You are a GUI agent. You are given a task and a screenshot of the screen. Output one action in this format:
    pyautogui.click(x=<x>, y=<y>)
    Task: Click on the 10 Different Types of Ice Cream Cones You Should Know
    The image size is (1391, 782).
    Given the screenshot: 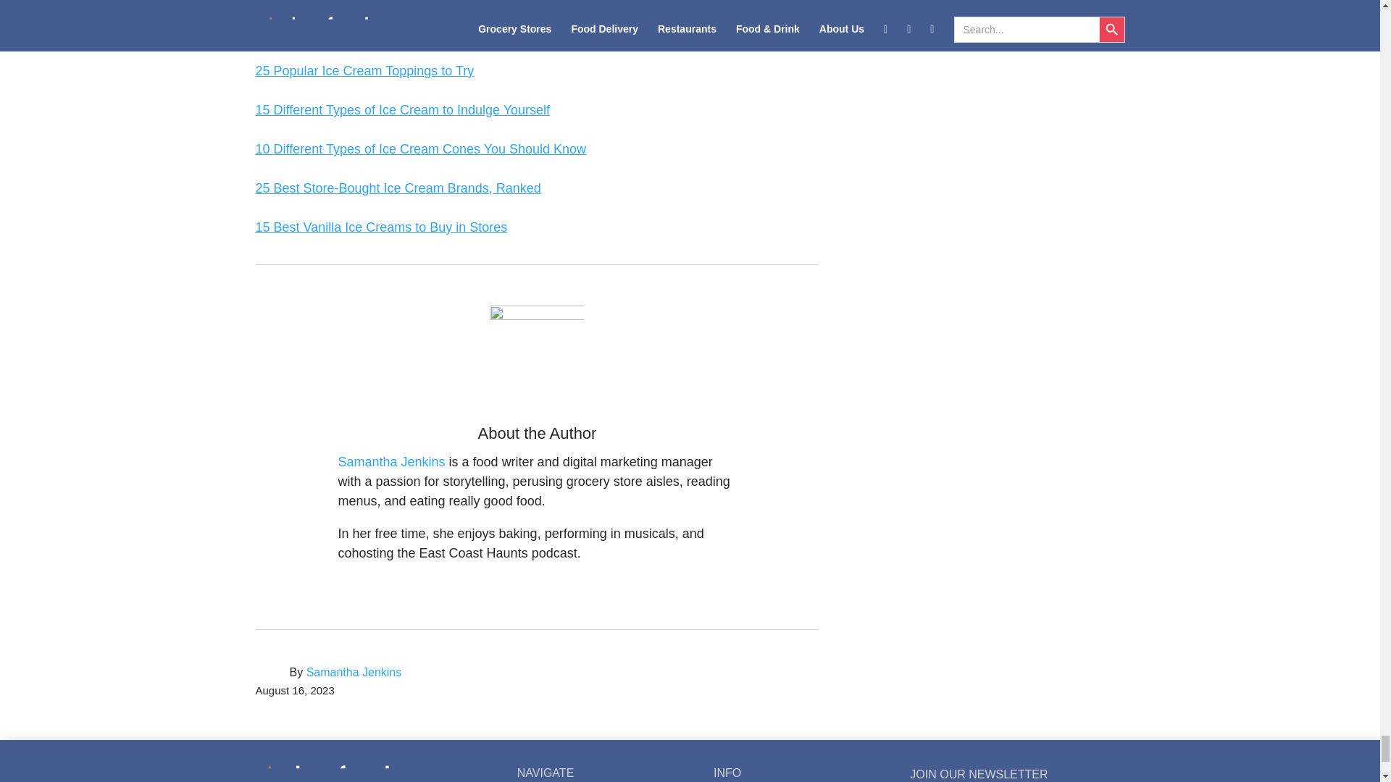 What is the action you would take?
    pyautogui.click(x=420, y=149)
    